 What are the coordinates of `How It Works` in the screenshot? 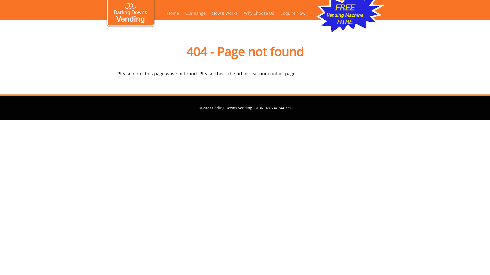 It's located at (225, 13).